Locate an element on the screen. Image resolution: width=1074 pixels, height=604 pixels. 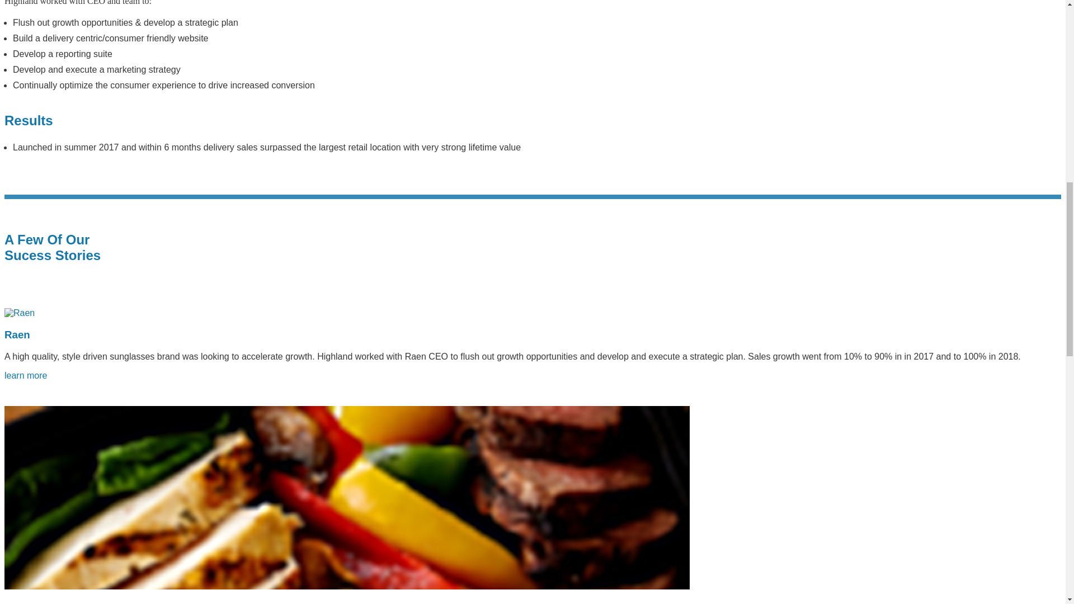
learn more is located at coordinates (26, 376).